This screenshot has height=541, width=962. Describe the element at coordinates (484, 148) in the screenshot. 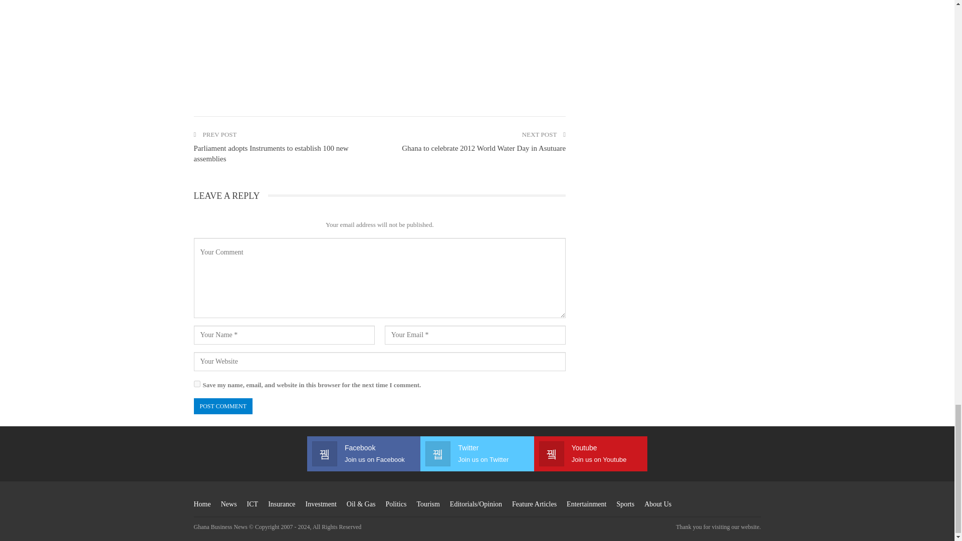

I see `Ghana to celebrate 2012 World Water Day in Asutuare` at that location.